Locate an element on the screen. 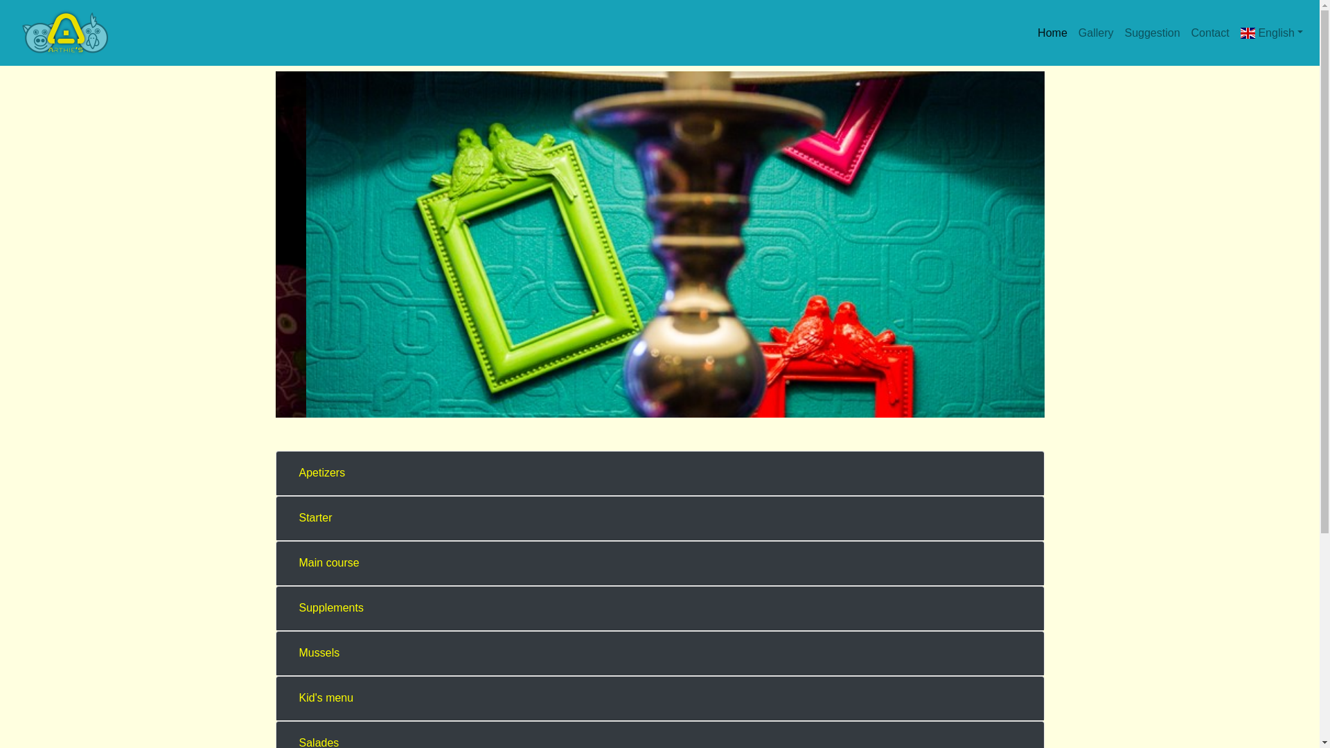 The width and height of the screenshot is (1330, 748). Suggestion is located at coordinates (1152, 33).